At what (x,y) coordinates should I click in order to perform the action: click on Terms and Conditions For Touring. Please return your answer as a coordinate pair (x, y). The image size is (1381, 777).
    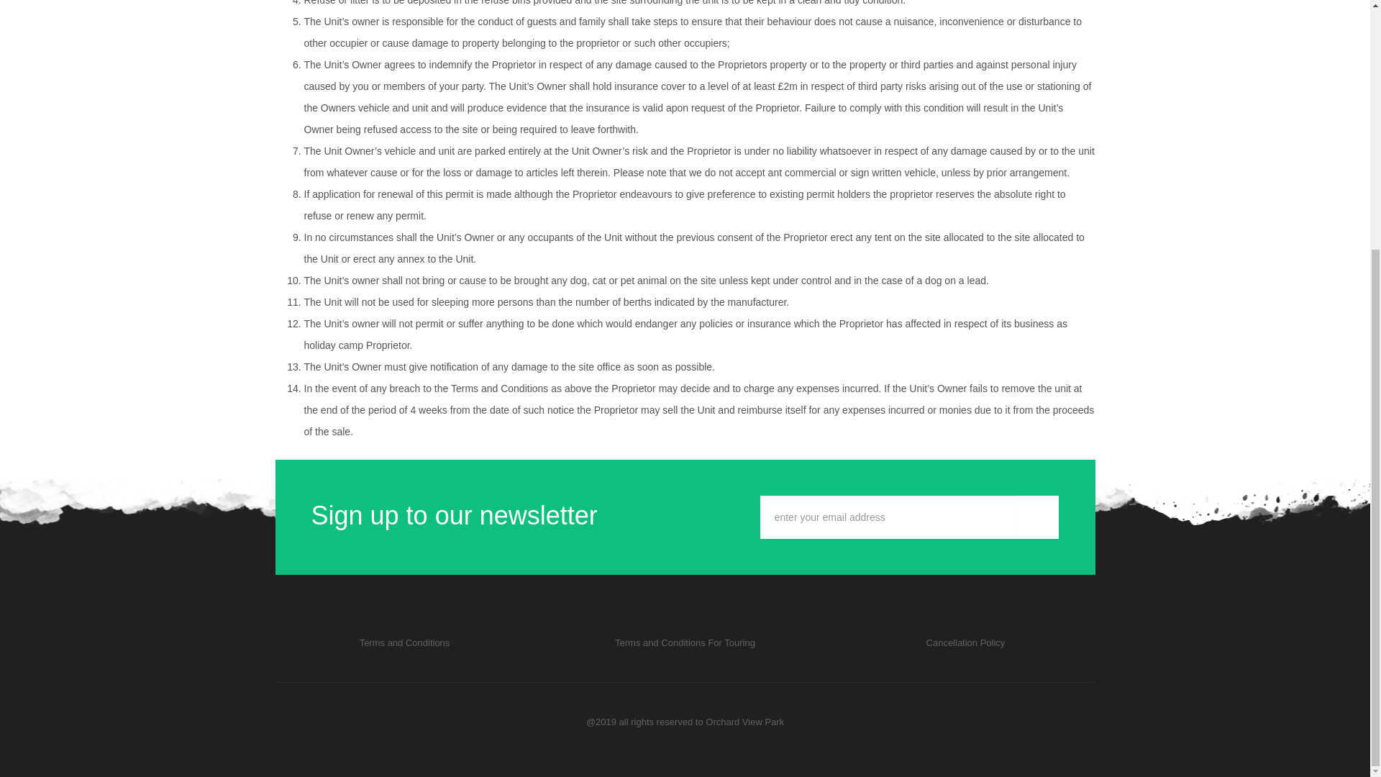
    Looking at the image, I should click on (685, 642).